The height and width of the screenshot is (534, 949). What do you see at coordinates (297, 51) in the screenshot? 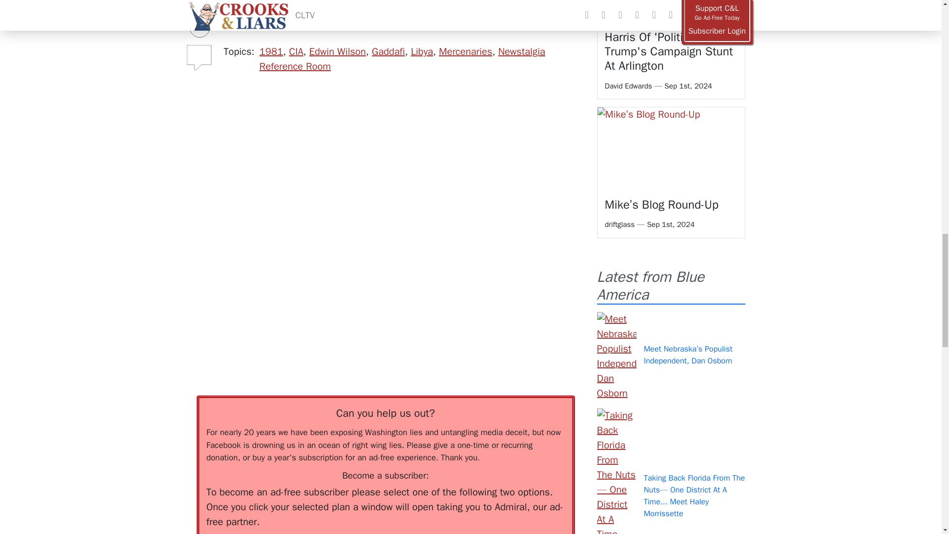
I see `CIA` at bounding box center [297, 51].